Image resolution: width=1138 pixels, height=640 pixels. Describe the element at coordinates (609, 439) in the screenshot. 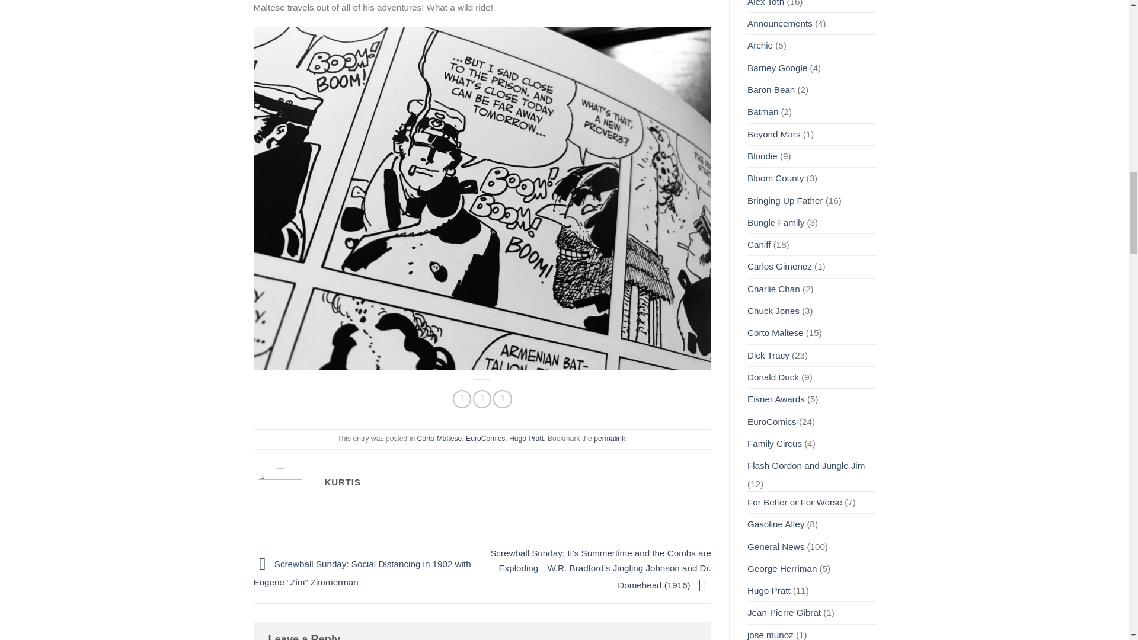

I see `Permalink to The Long Road to Samarkand` at that location.